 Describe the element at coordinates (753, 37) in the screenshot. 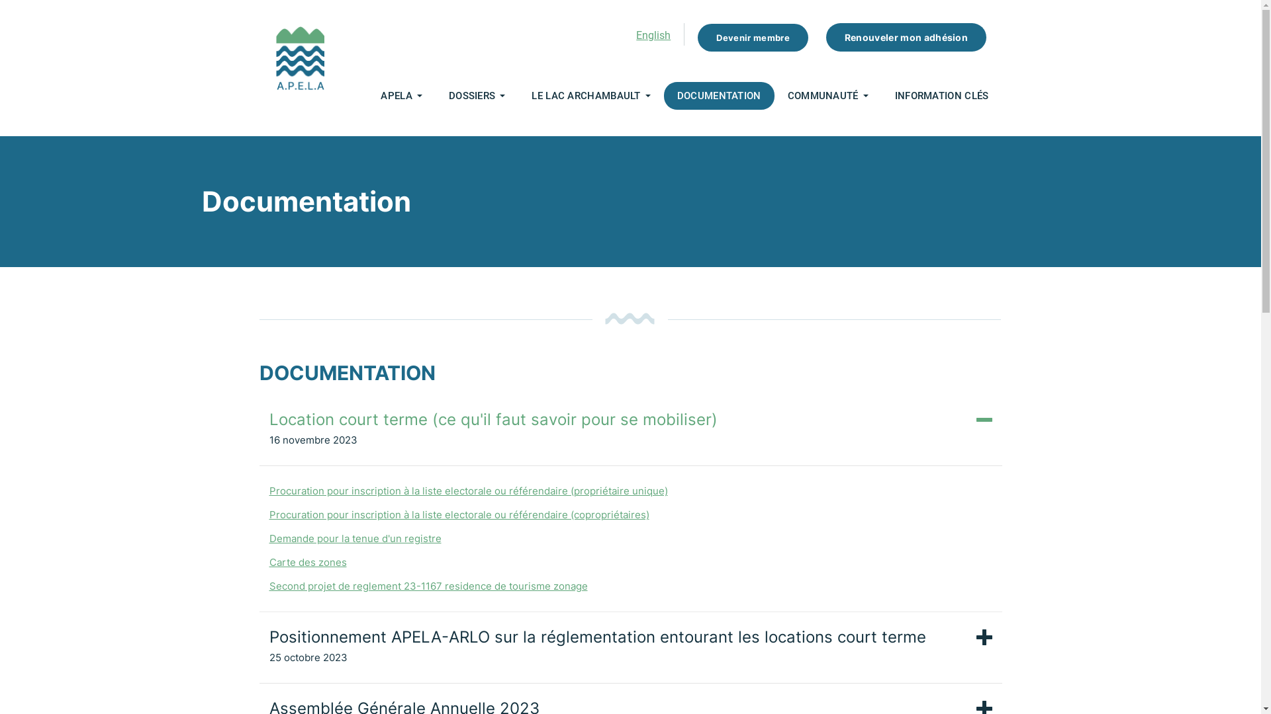

I see `Devenir membre` at that location.